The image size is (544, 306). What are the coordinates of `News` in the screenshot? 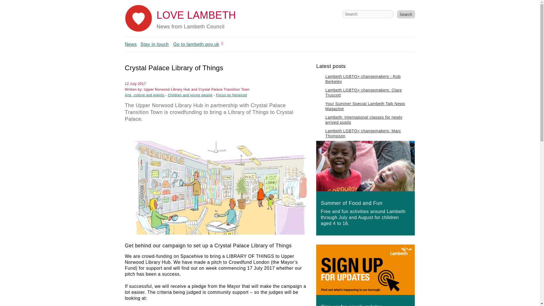 It's located at (130, 44).